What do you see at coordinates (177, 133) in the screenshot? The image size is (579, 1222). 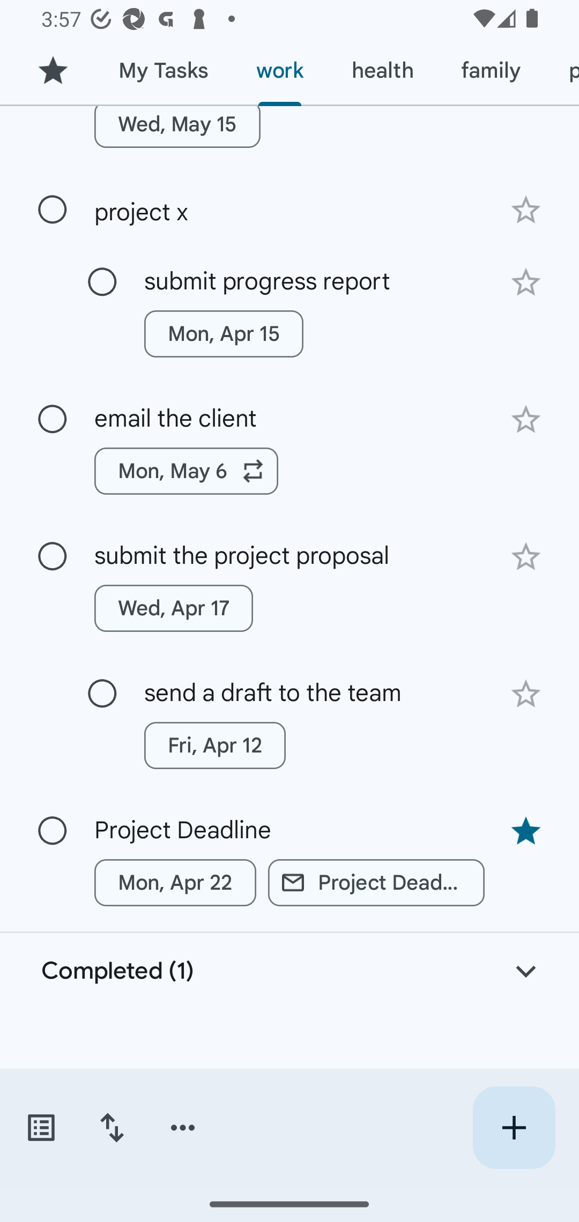 I see `Wed, May 15` at bounding box center [177, 133].